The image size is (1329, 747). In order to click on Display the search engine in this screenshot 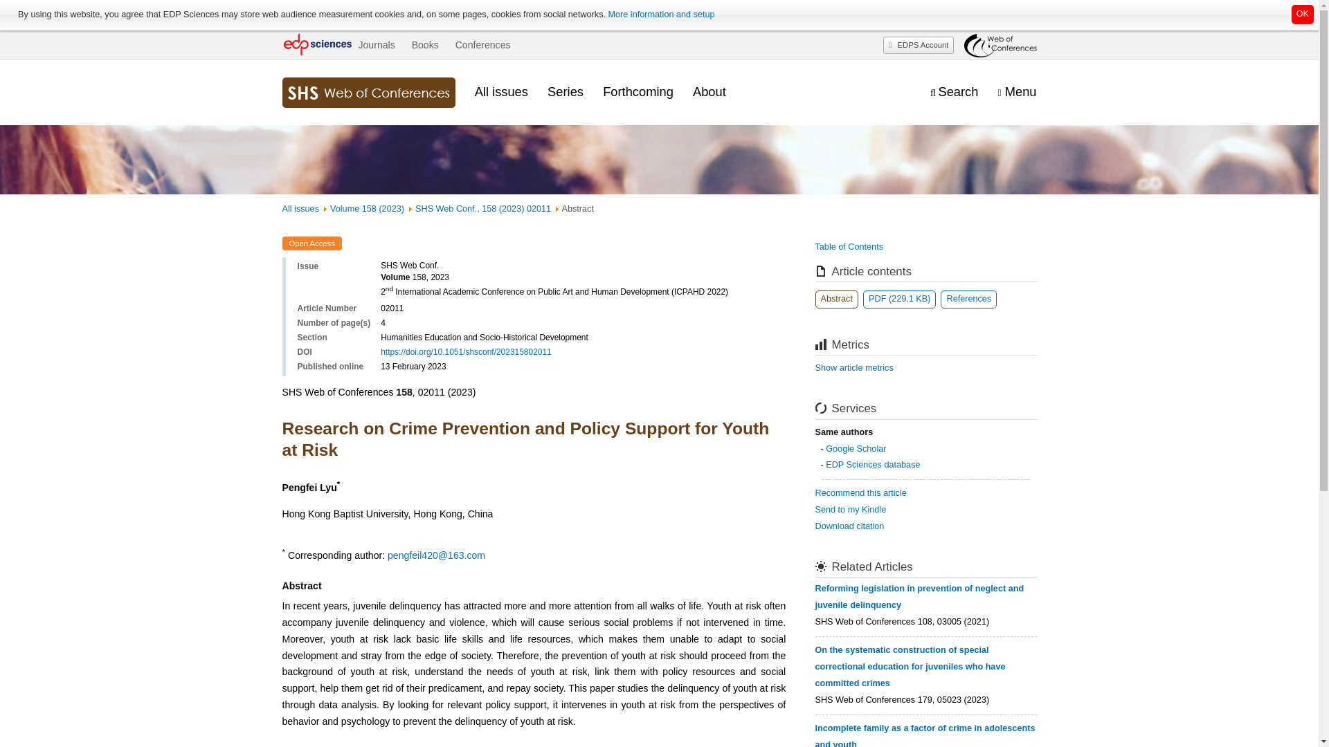, I will do `click(954, 92)`.